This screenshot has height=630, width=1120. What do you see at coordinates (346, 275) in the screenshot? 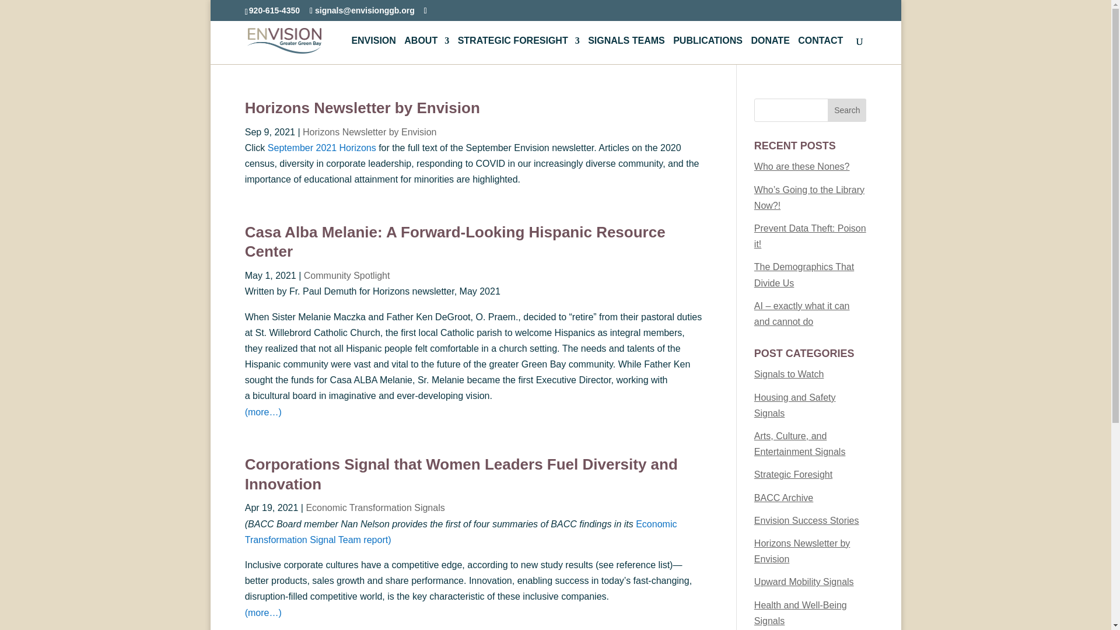
I see `Community Spotlight` at bounding box center [346, 275].